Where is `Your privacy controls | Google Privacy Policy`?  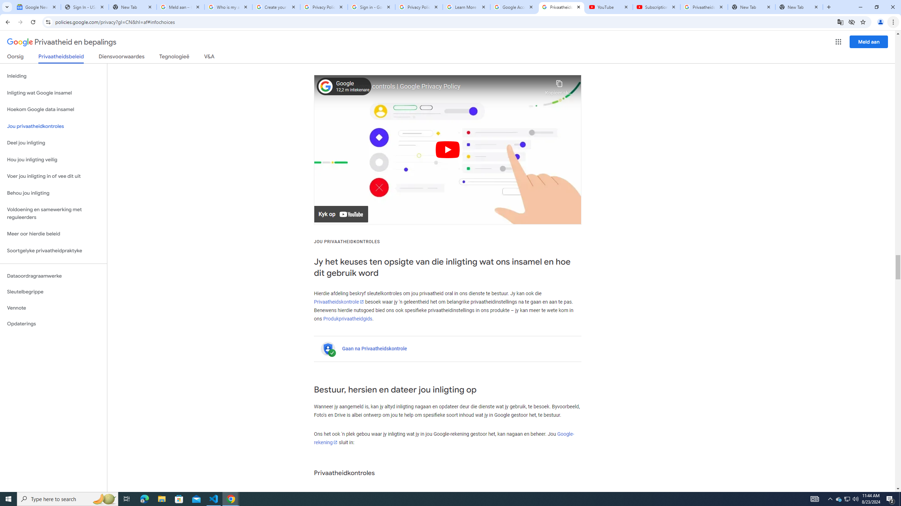 Your privacy controls | Google Privacy Policy is located at coordinates (439, 86).